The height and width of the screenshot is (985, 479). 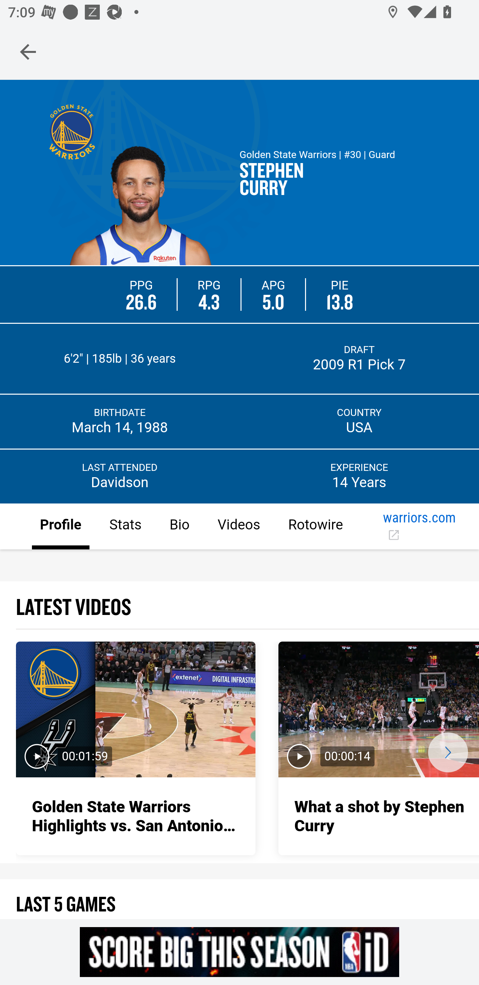 I want to click on Profile, so click(x=61, y=527).